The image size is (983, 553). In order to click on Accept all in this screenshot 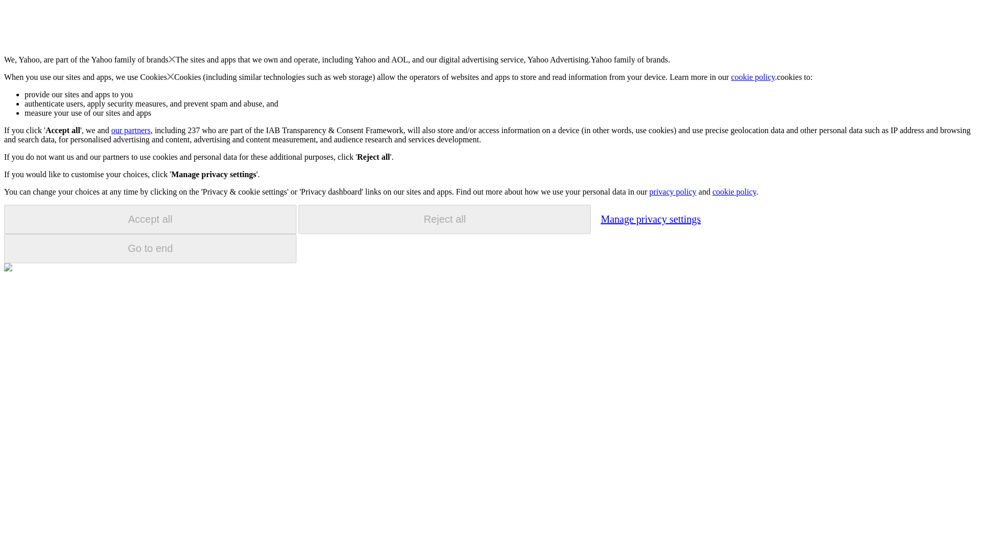, I will do `click(150, 219)`.